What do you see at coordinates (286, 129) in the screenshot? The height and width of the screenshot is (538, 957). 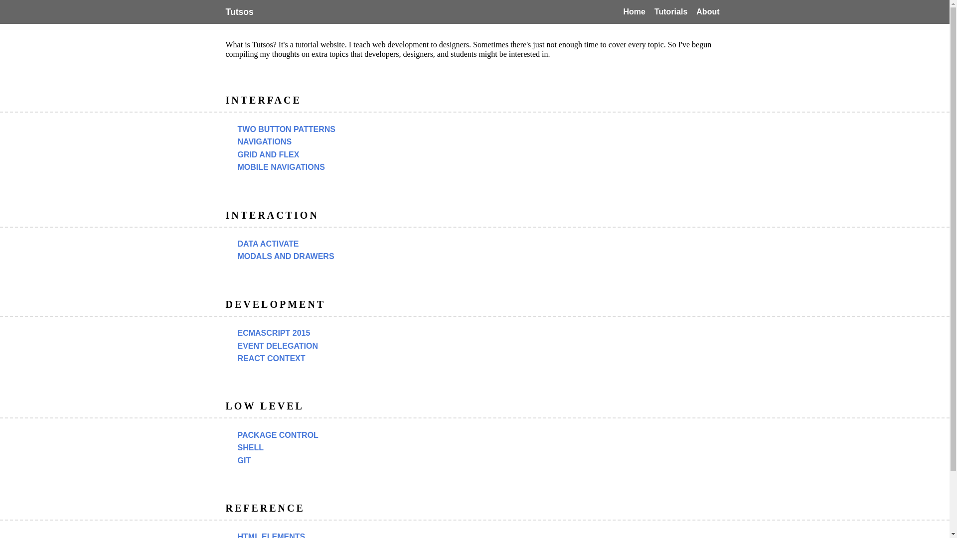 I see `TWO BUTTON PATTERNS` at bounding box center [286, 129].